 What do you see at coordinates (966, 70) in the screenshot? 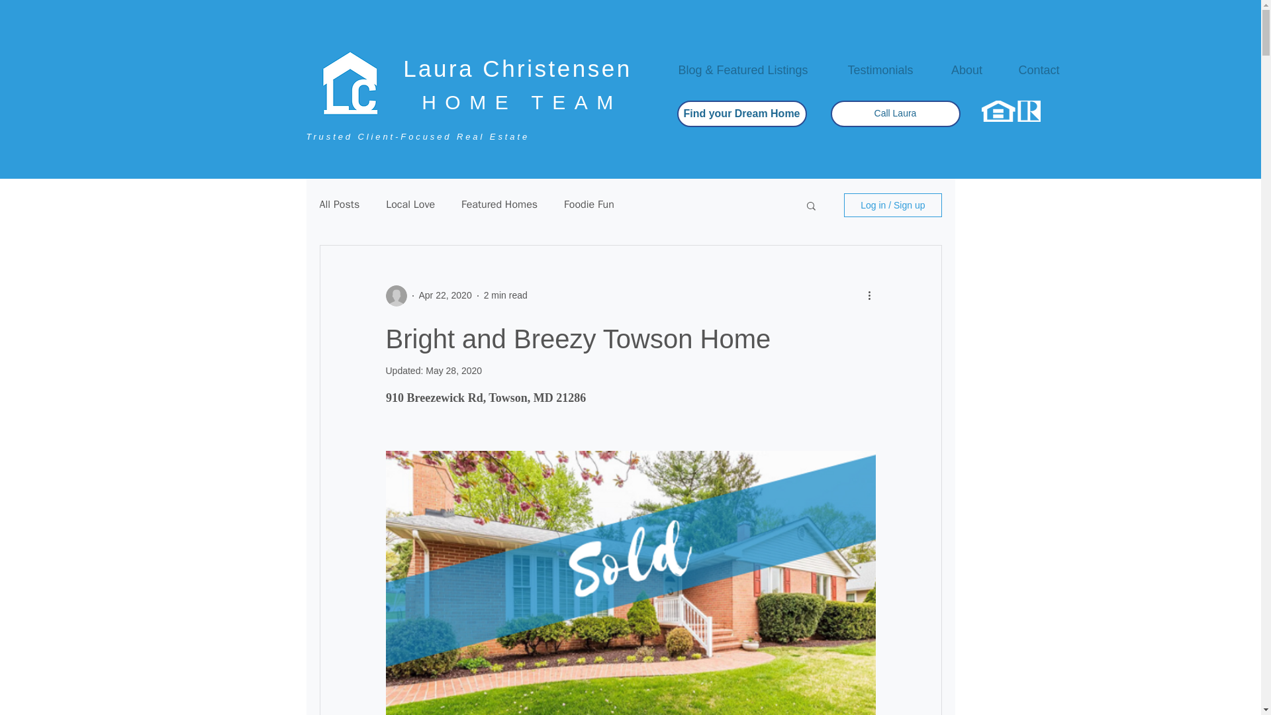
I see `About` at bounding box center [966, 70].